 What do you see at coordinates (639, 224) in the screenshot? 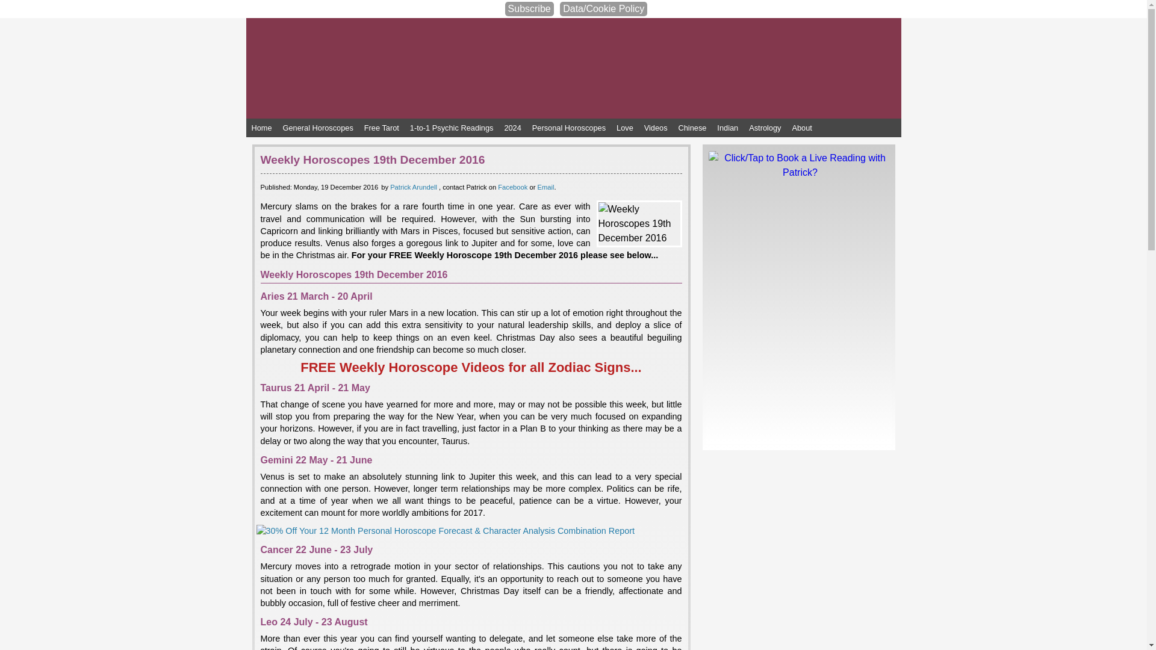
I see `Weekly Horoscopes 19th December 2016` at bounding box center [639, 224].